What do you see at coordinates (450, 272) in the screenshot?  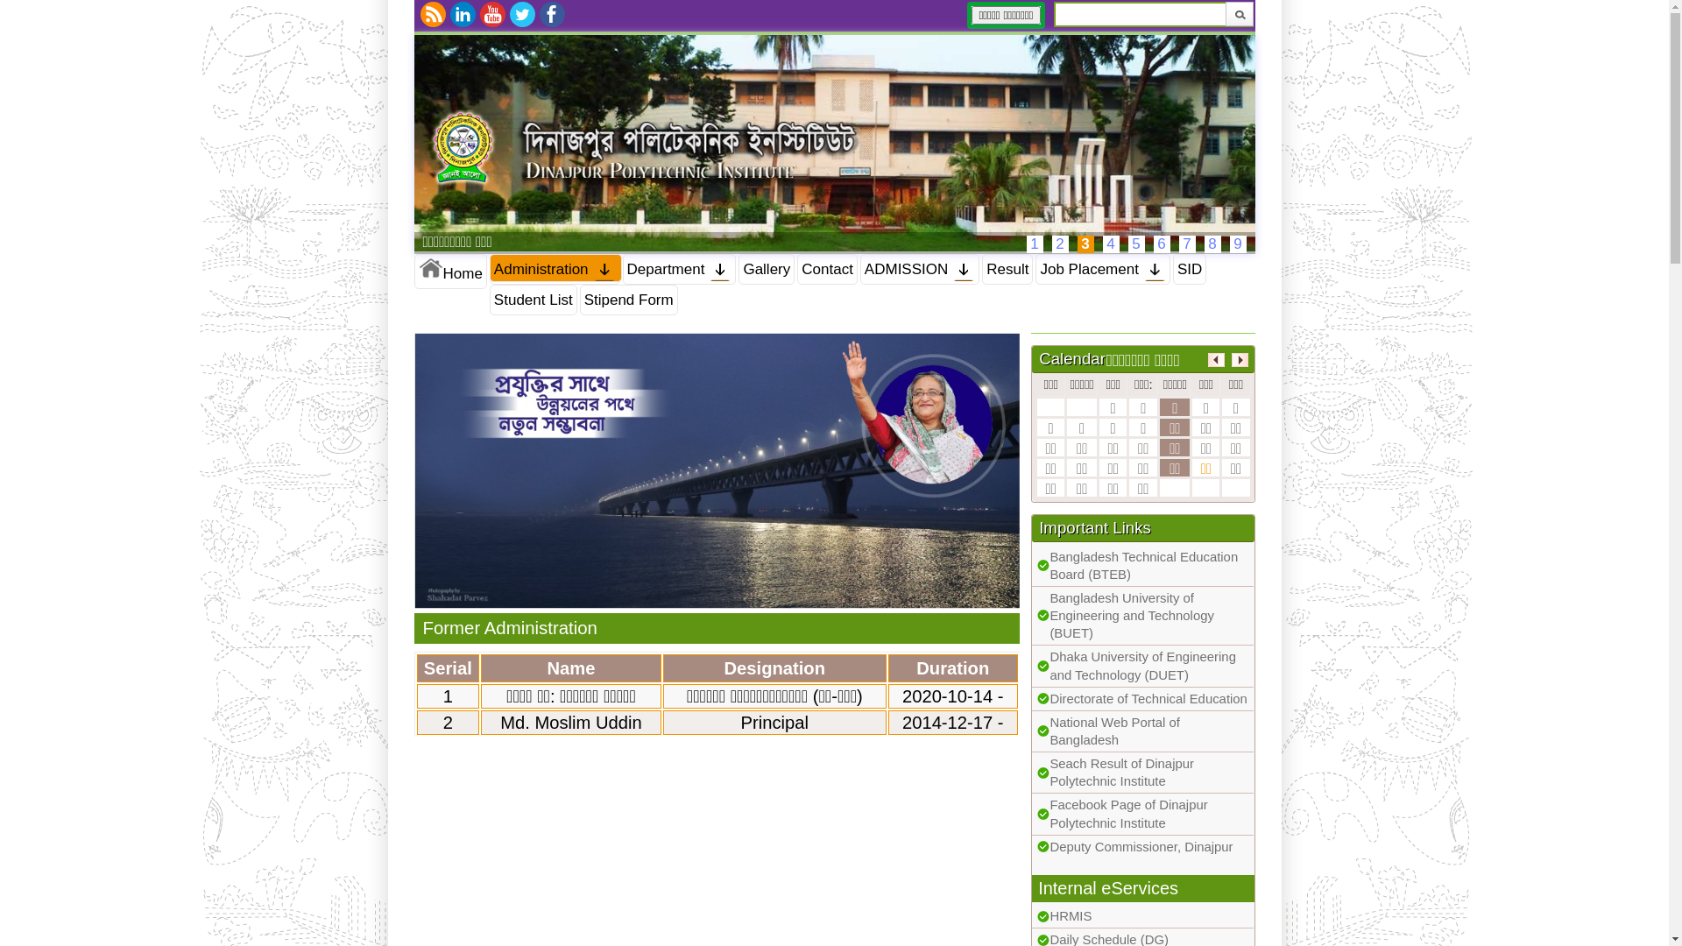 I see `Home` at bounding box center [450, 272].